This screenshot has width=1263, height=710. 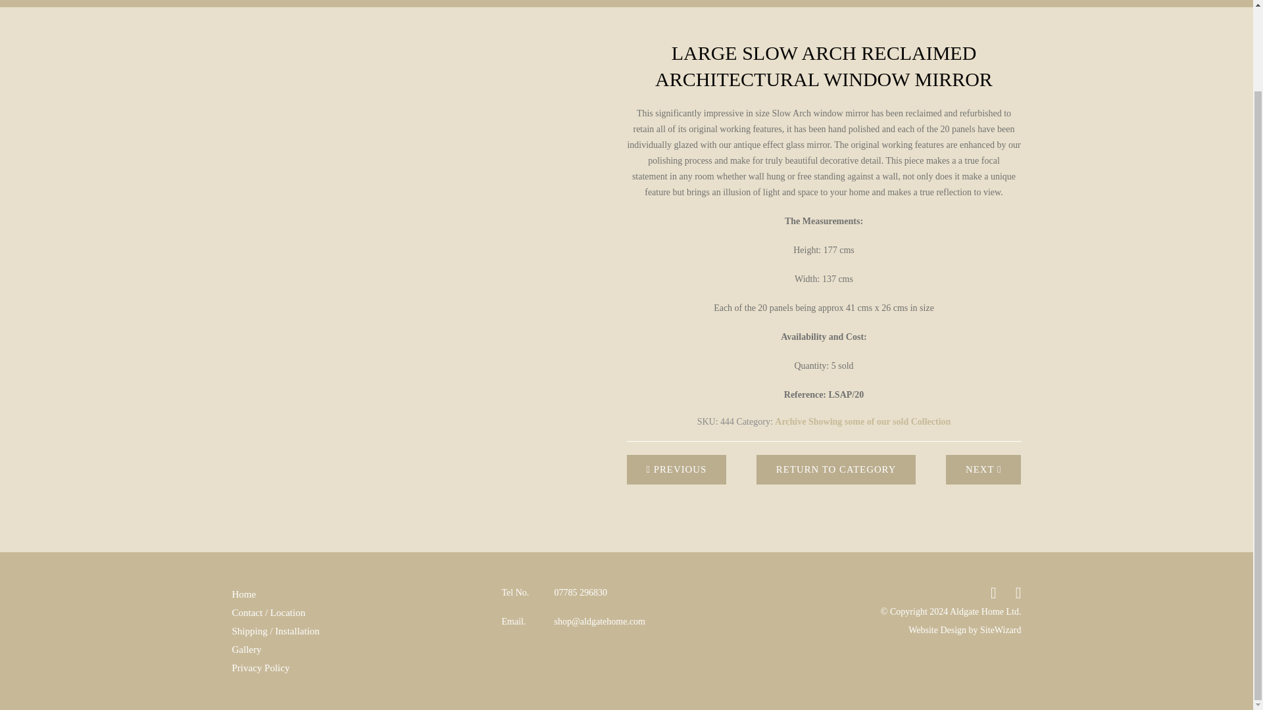 I want to click on Home, so click(x=243, y=594).